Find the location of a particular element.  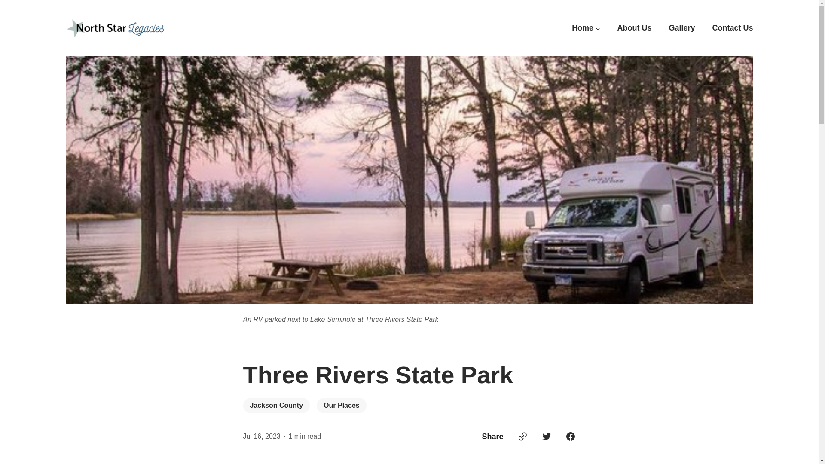

Gallery is located at coordinates (681, 27).